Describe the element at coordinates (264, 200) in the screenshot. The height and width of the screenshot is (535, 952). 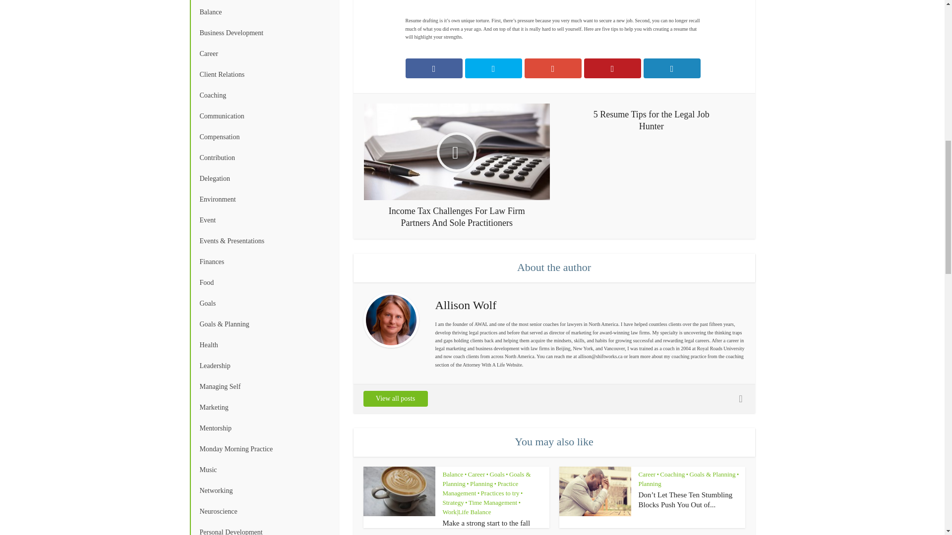
I see `Environment` at that location.